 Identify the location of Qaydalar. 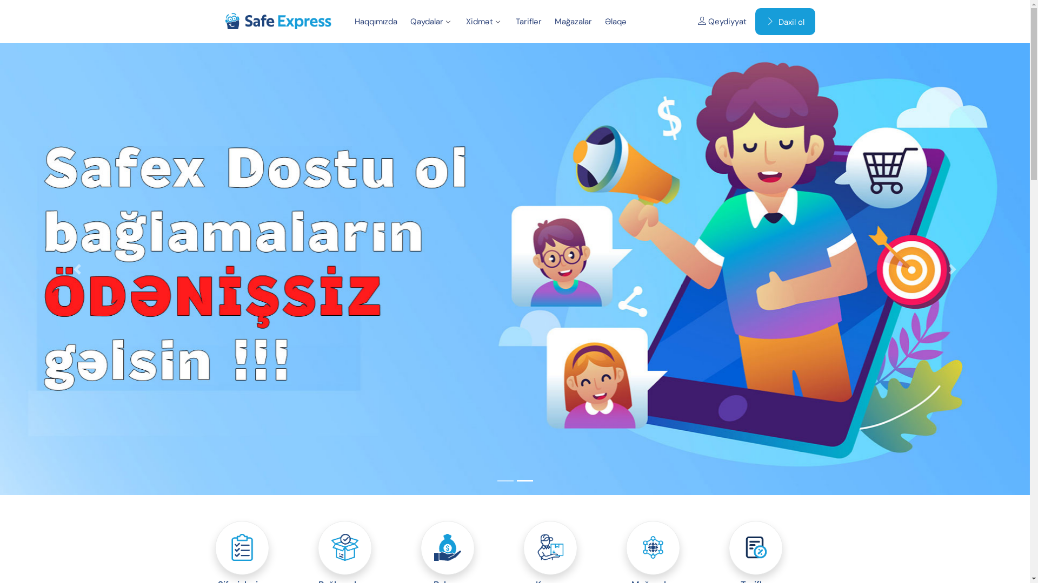
(431, 22).